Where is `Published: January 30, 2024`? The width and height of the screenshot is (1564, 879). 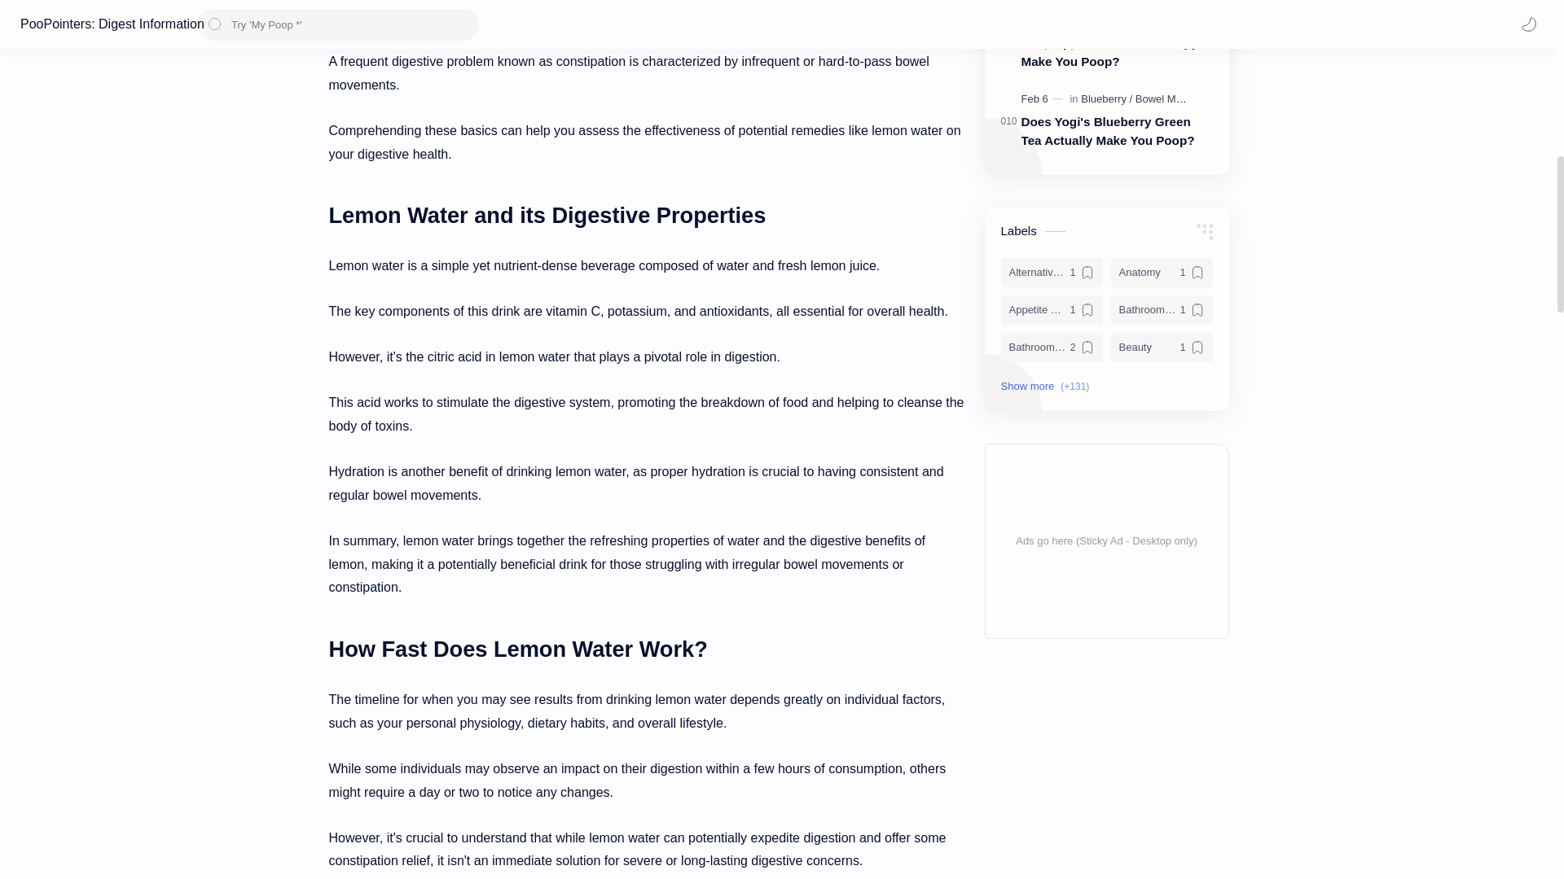
Published: January 30, 2024 is located at coordinates (1046, 20).